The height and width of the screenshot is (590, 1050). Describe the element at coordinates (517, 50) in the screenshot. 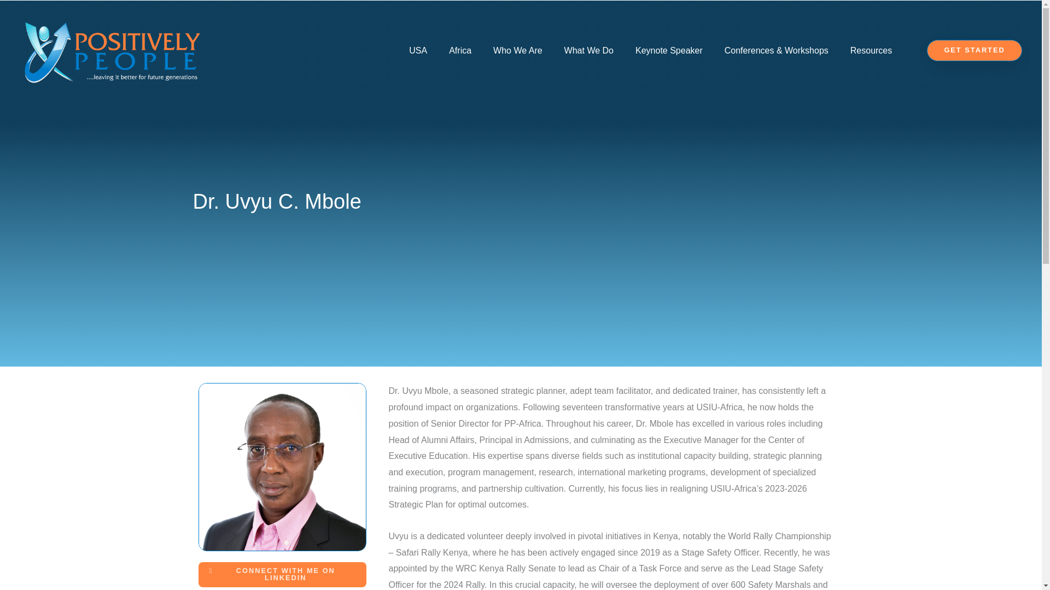

I see `Who We Are` at that location.